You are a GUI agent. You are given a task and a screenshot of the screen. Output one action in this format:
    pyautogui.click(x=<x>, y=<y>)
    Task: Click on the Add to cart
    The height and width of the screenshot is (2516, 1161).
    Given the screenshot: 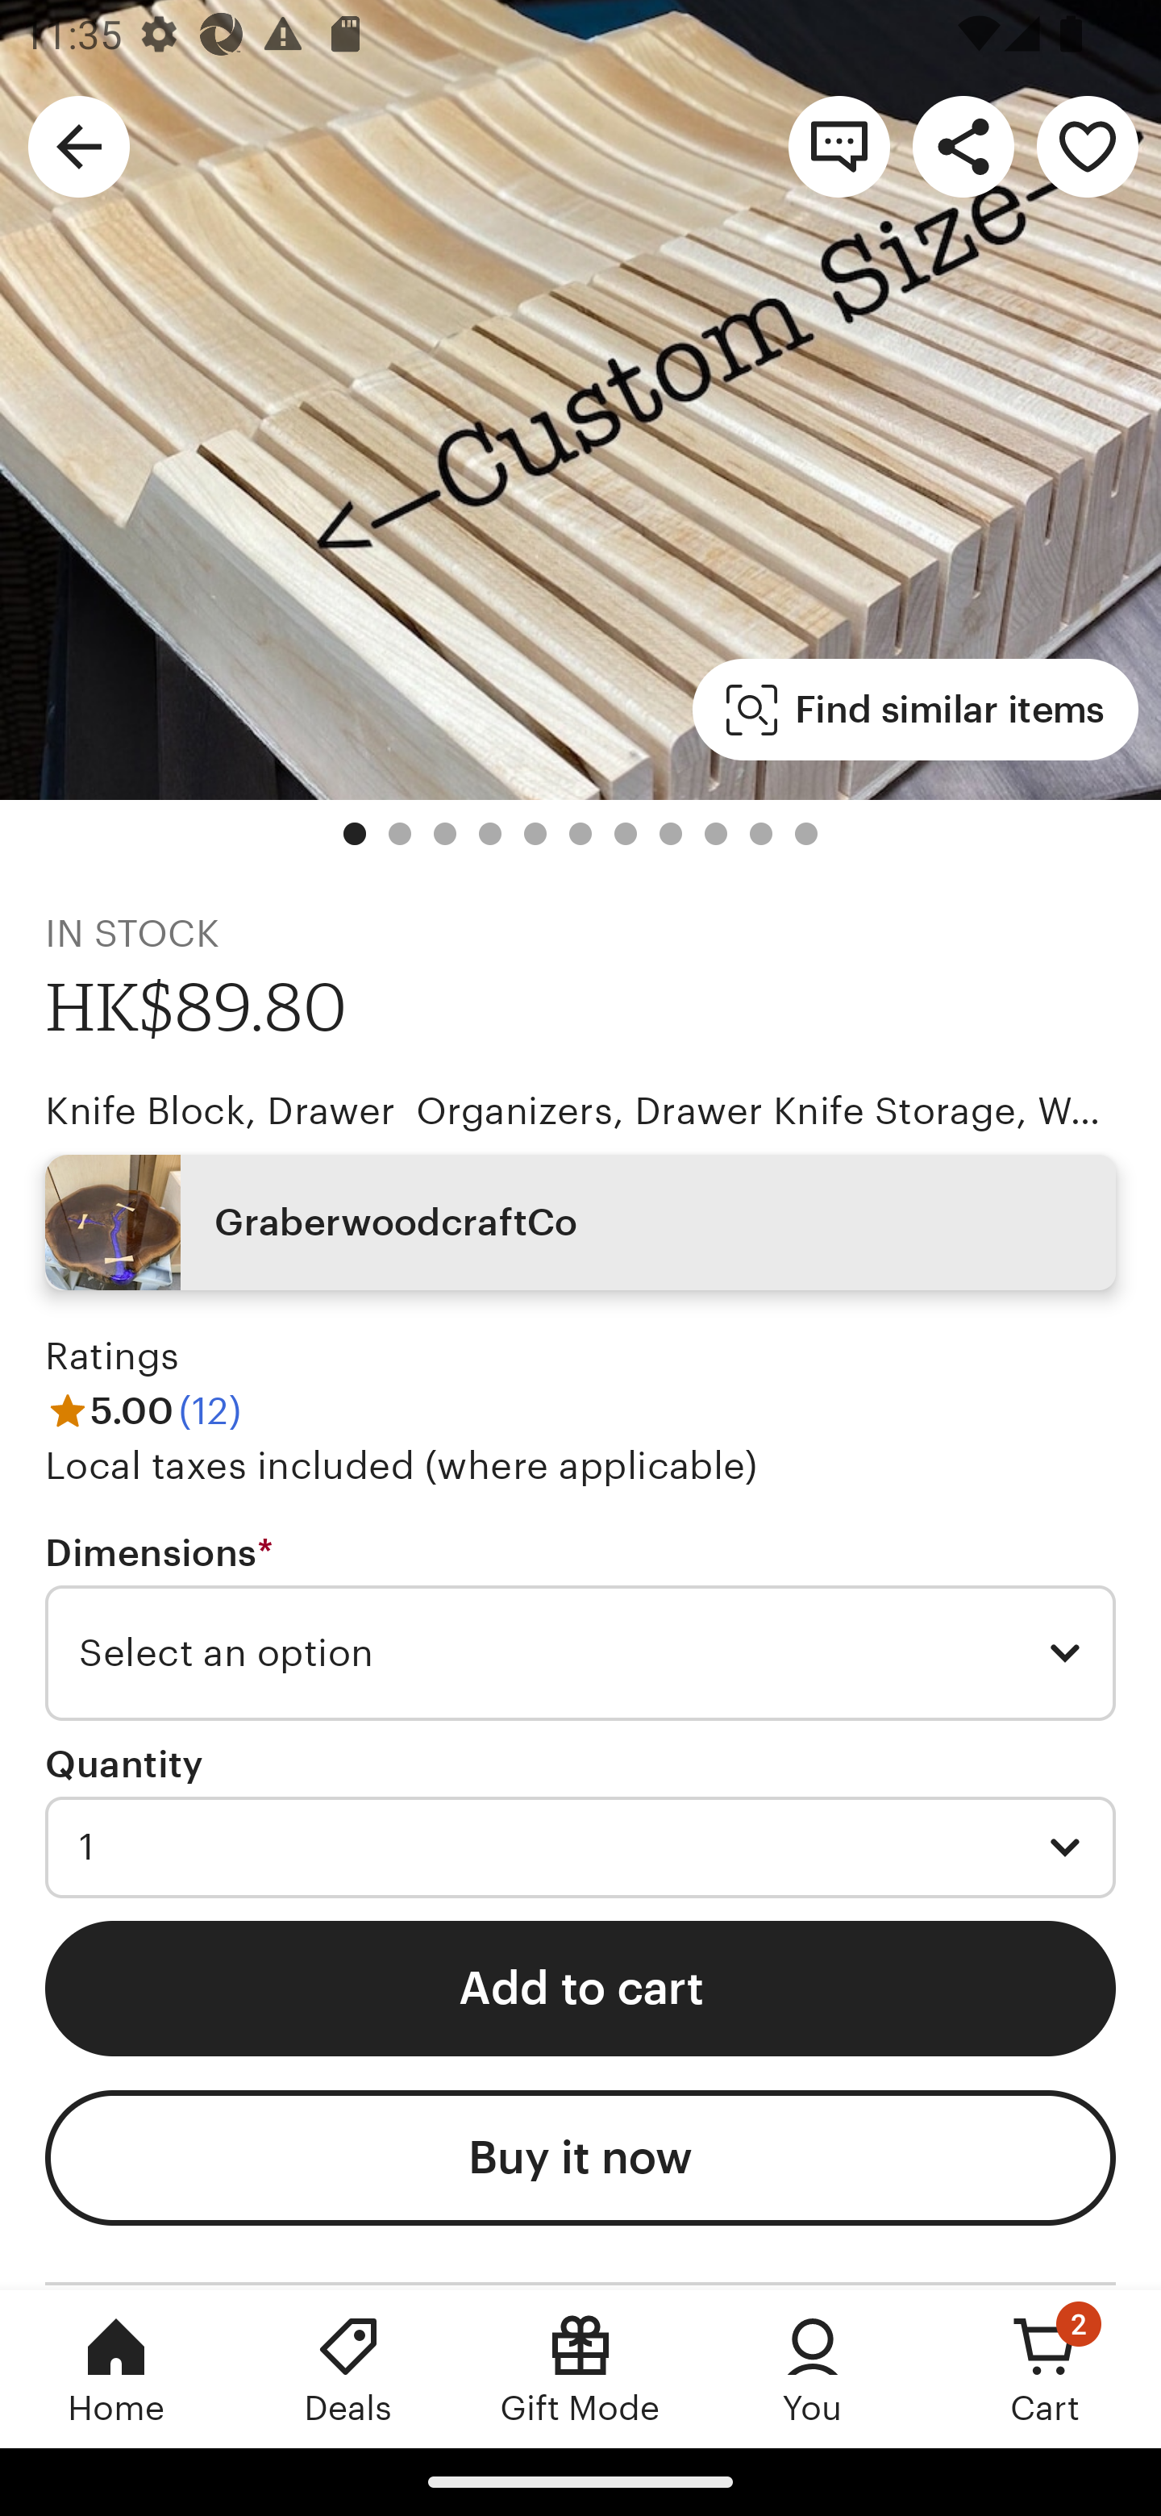 What is the action you would take?
    pyautogui.click(x=580, y=1987)
    